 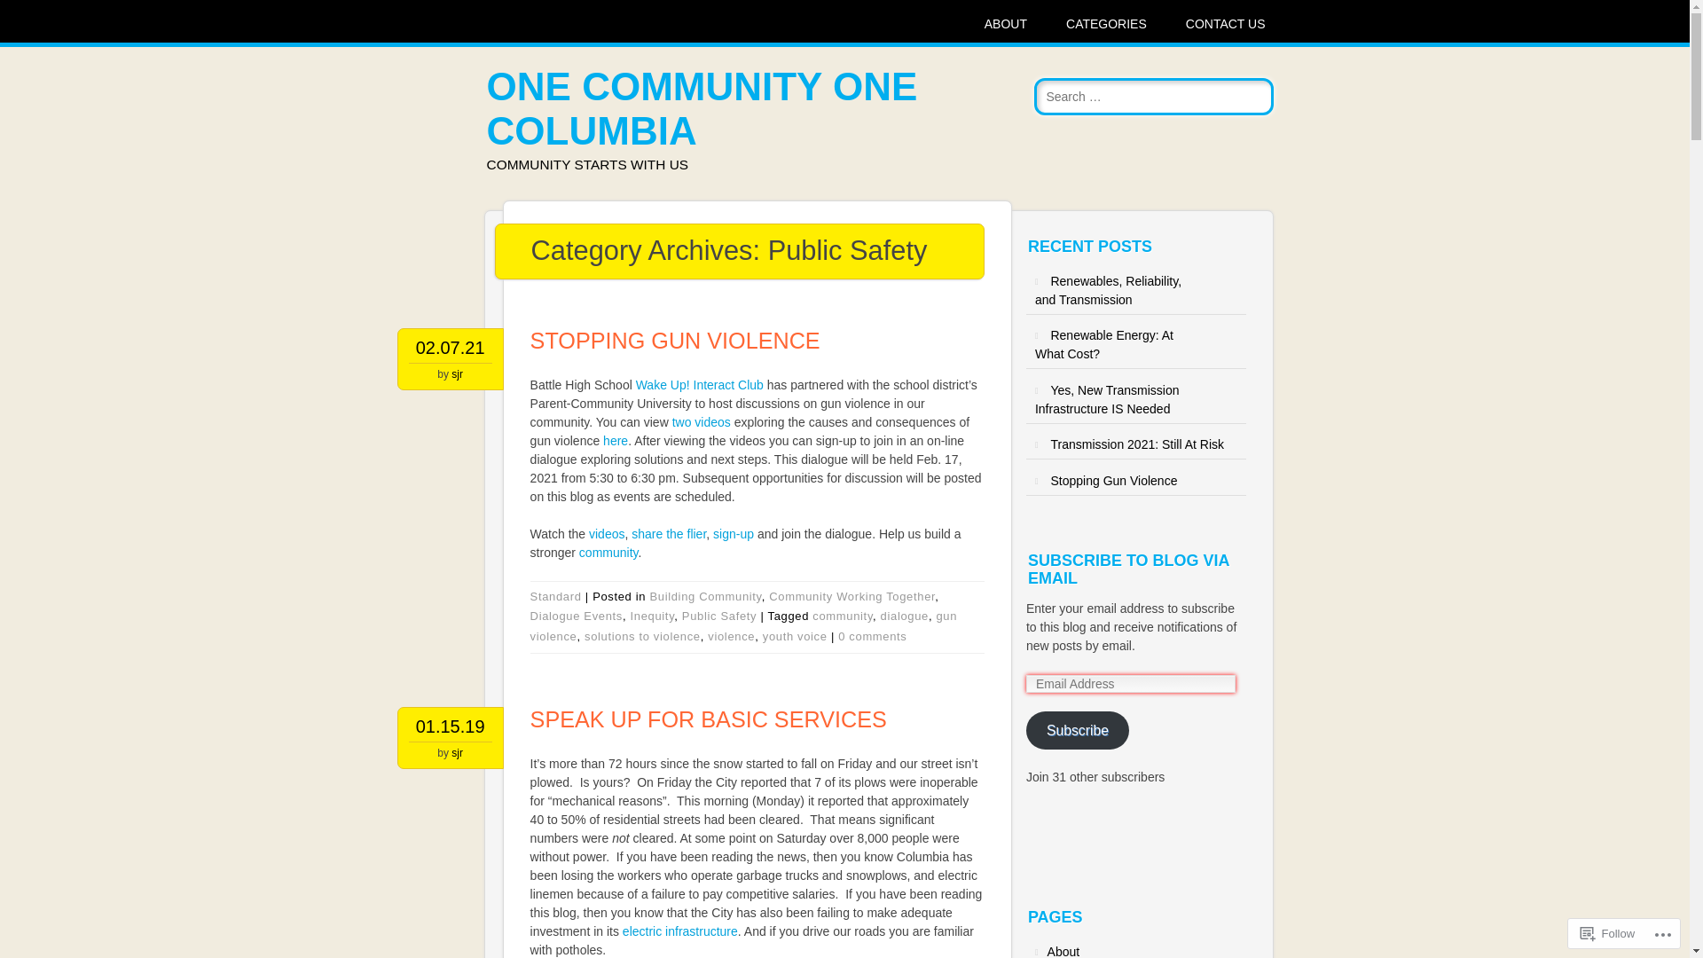 I want to click on Subscribe, so click(x=1078, y=731).